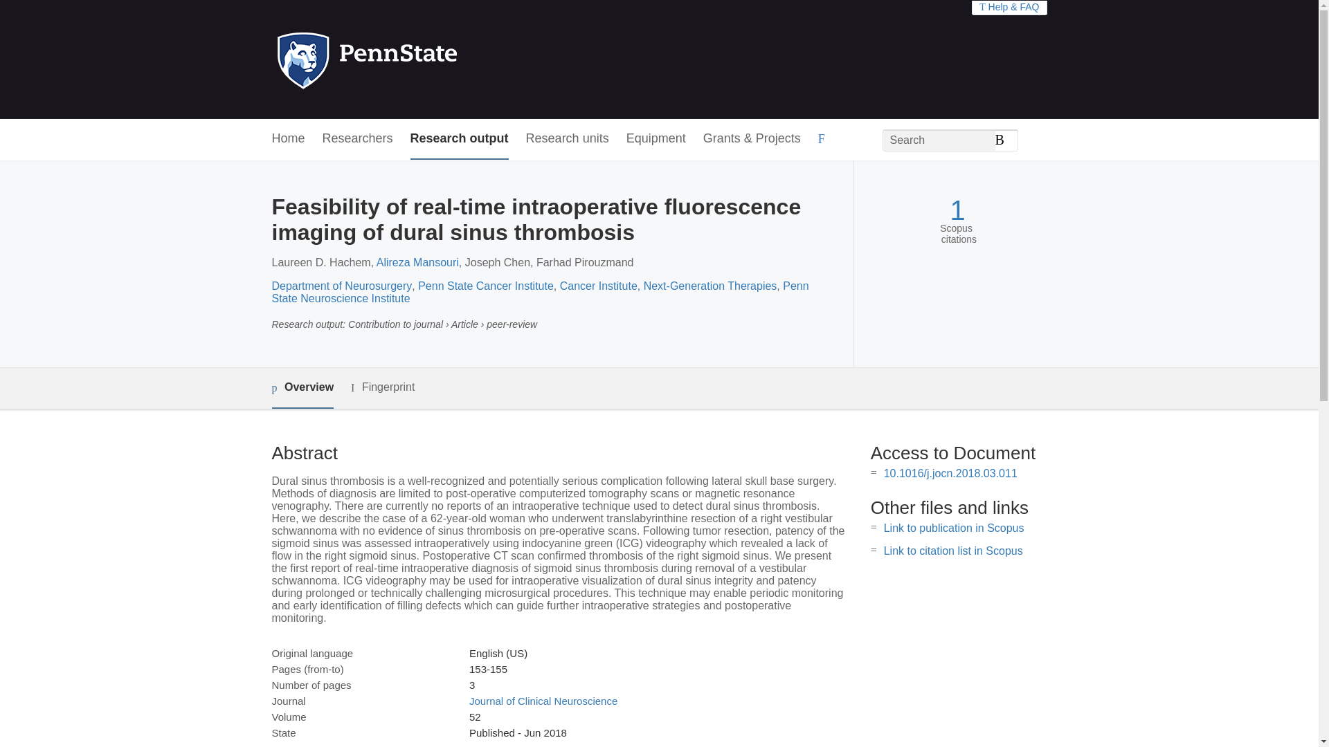 The image size is (1329, 747). What do you see at coordinates (358, 139) in the screenshot?
I see `Researchers` at bounding box center [358, 139].